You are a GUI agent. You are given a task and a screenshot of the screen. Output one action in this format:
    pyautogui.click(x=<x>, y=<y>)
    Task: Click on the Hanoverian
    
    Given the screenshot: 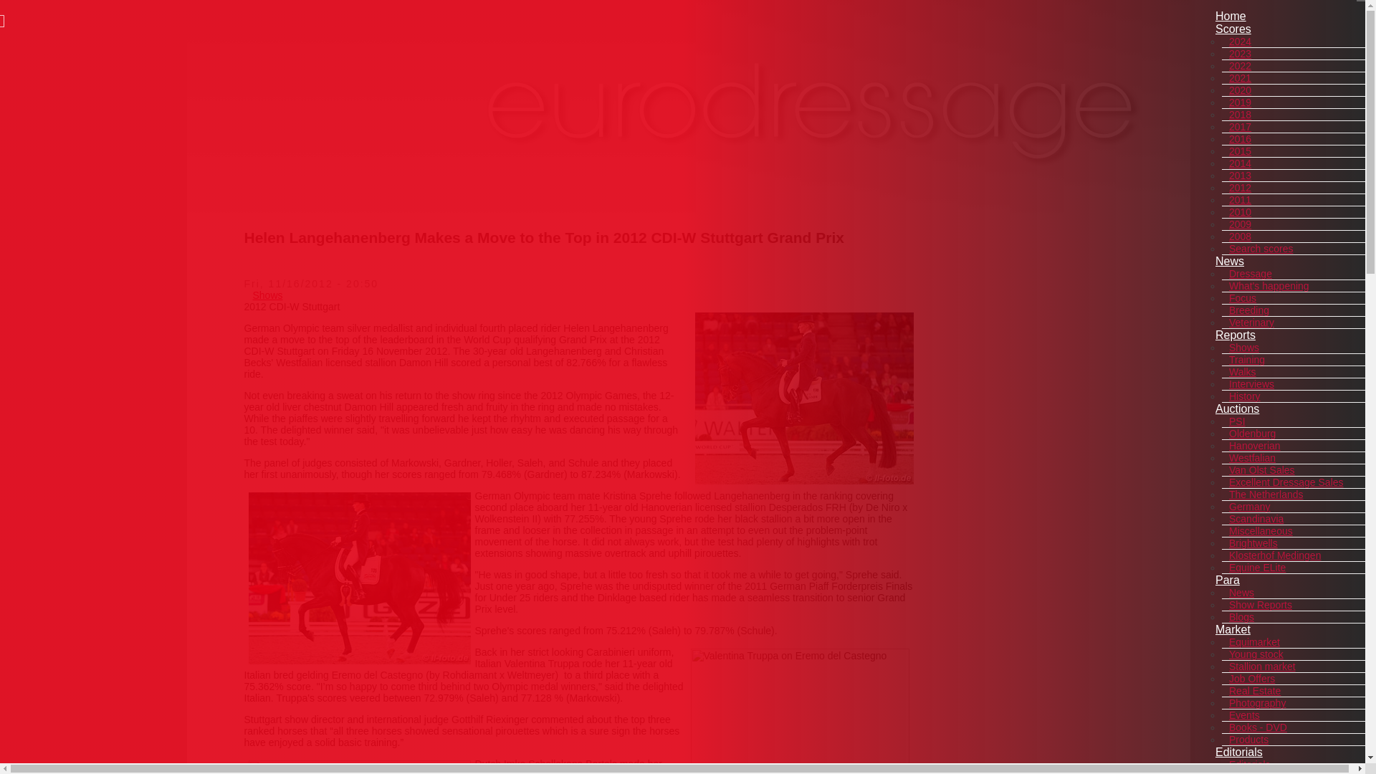 What is the action you would take?
    pyautogui.click(x=1254, y=446)
    